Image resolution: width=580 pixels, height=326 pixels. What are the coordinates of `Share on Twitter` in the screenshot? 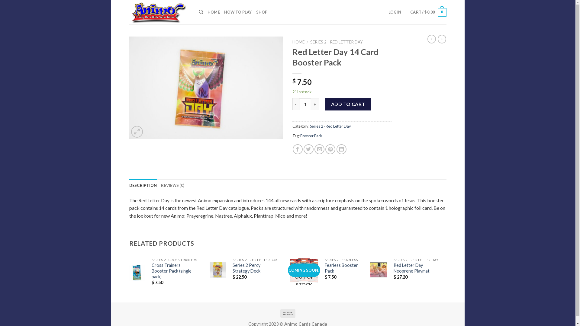 It's located at (309, 149).